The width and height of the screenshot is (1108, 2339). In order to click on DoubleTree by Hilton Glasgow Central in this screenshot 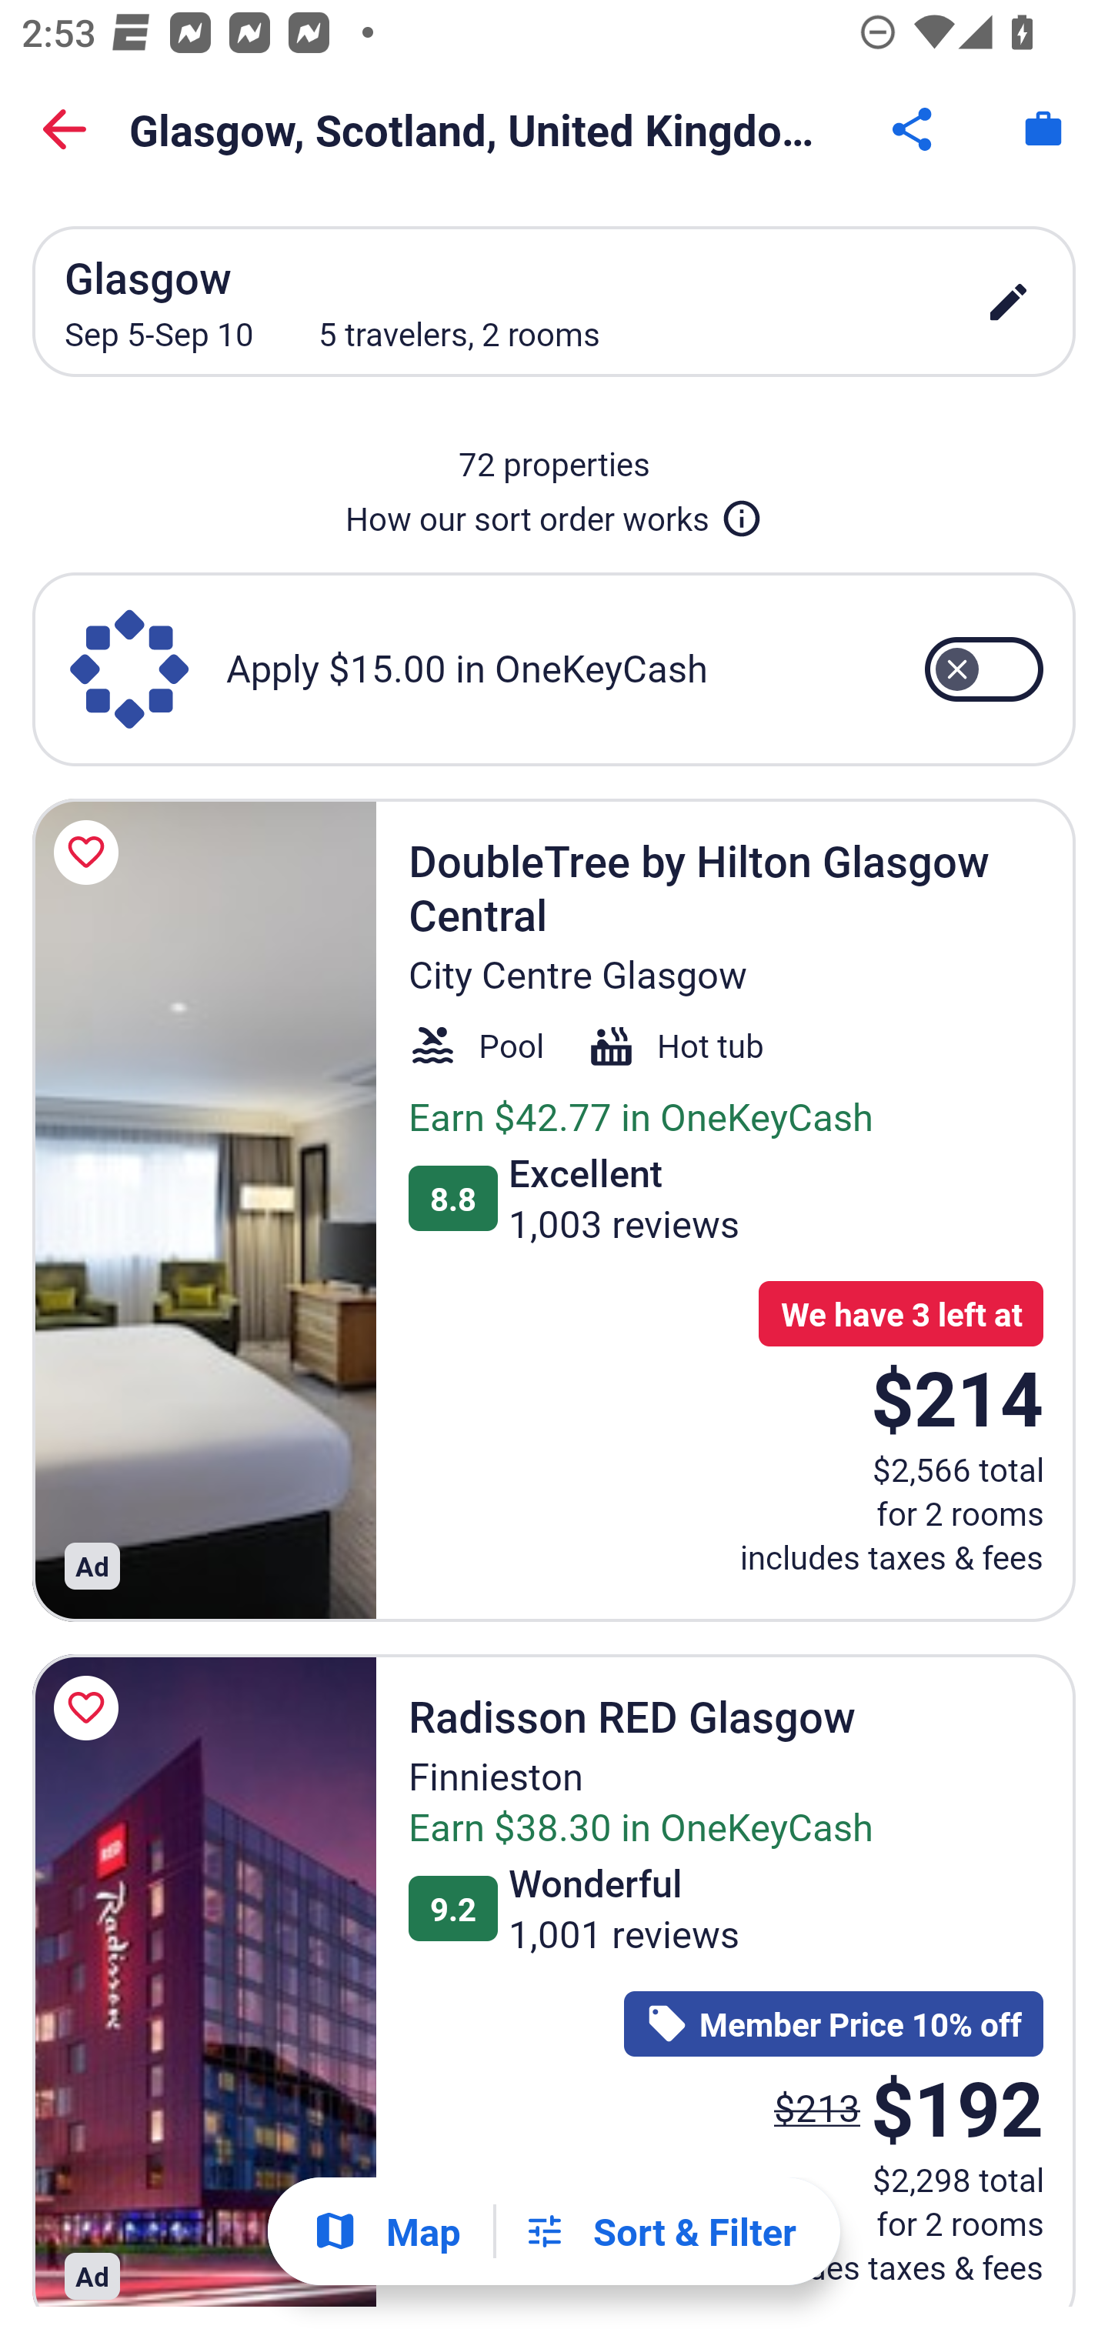, I will do `click(204, 1209)`.